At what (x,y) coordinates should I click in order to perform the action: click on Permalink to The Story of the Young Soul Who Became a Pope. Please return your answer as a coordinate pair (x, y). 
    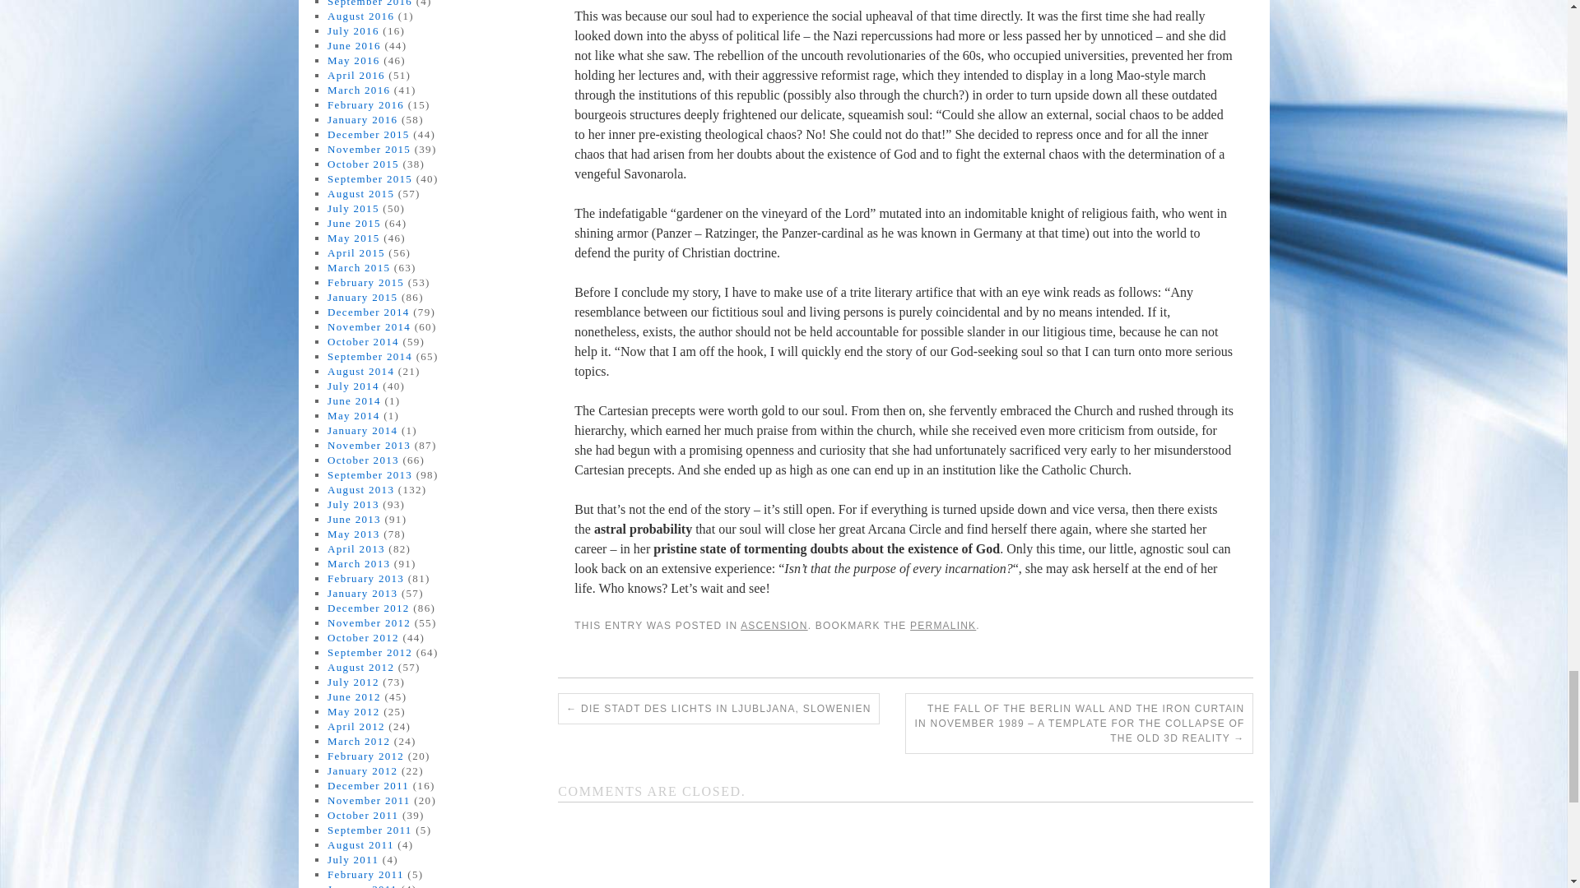
    Looking at the image, I should click on (943, 625).